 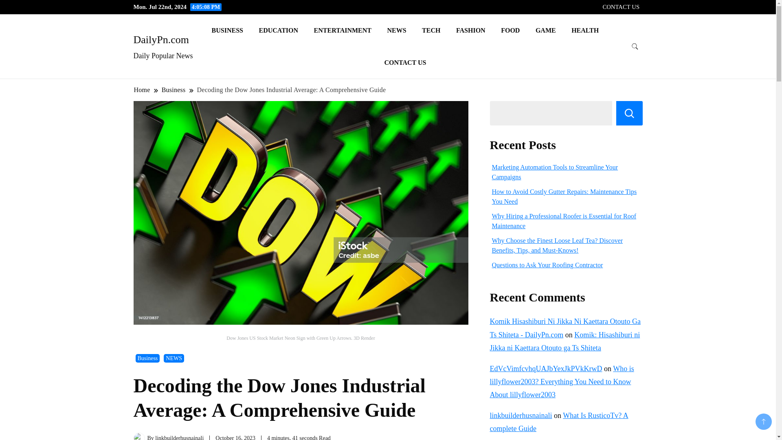 I want to click on DailyPn.com, so click(x=161, y=40).